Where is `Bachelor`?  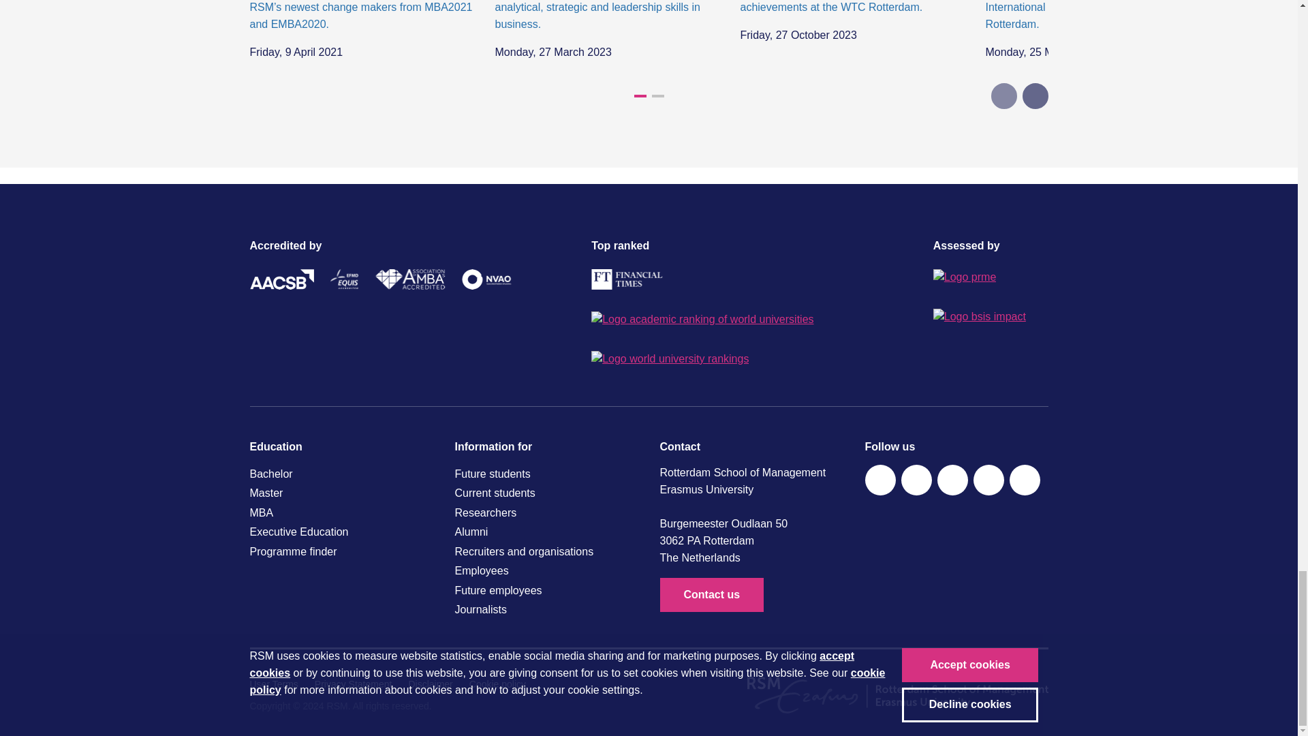
Bachelor is located at coordinates (341, 474).